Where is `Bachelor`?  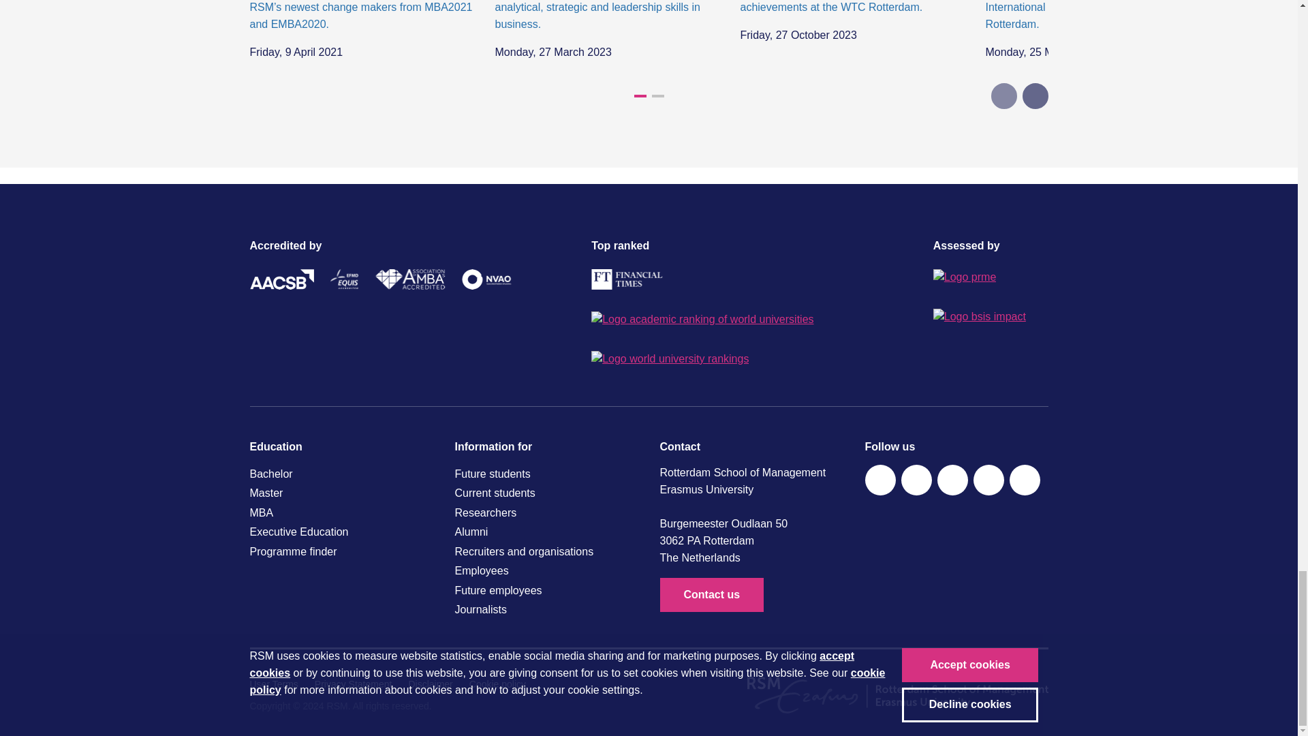
Bachelor is located at coordinates (341, 474).